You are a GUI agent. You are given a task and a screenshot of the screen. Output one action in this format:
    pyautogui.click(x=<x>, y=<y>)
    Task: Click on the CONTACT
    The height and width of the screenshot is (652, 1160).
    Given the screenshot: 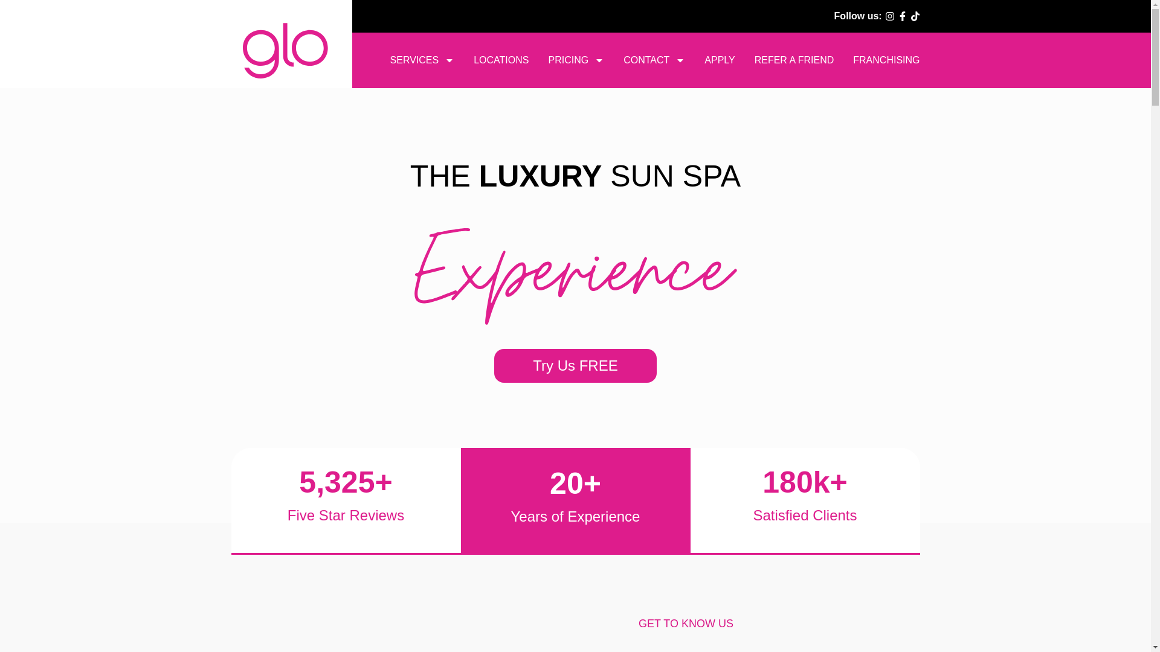 What is the action you would take?
    pyautogui.click(x=654, y=60)
    